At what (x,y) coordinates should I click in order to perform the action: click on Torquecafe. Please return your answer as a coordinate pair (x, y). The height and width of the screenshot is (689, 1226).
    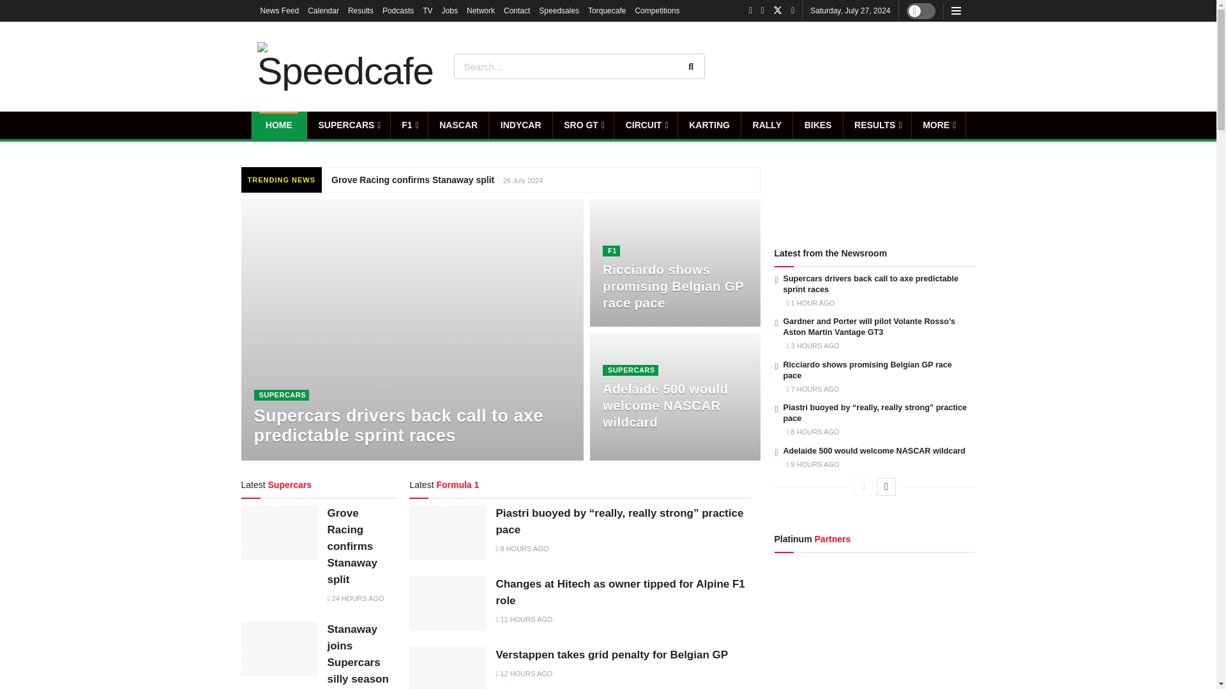
    Looking at the image, I should click on (607, 10).